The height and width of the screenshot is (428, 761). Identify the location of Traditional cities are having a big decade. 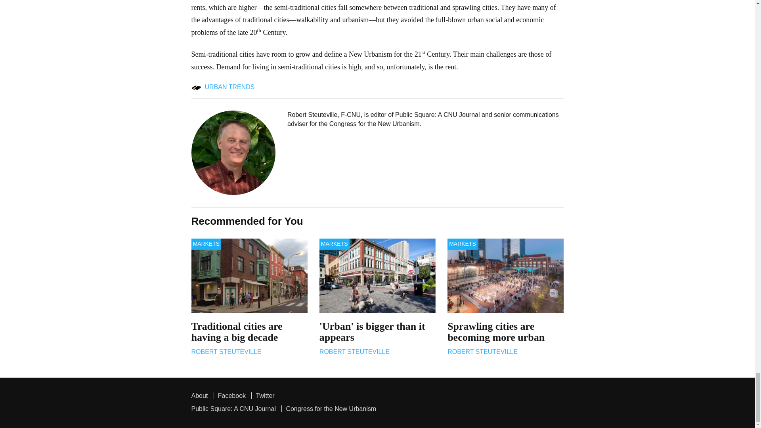
(249, 275).